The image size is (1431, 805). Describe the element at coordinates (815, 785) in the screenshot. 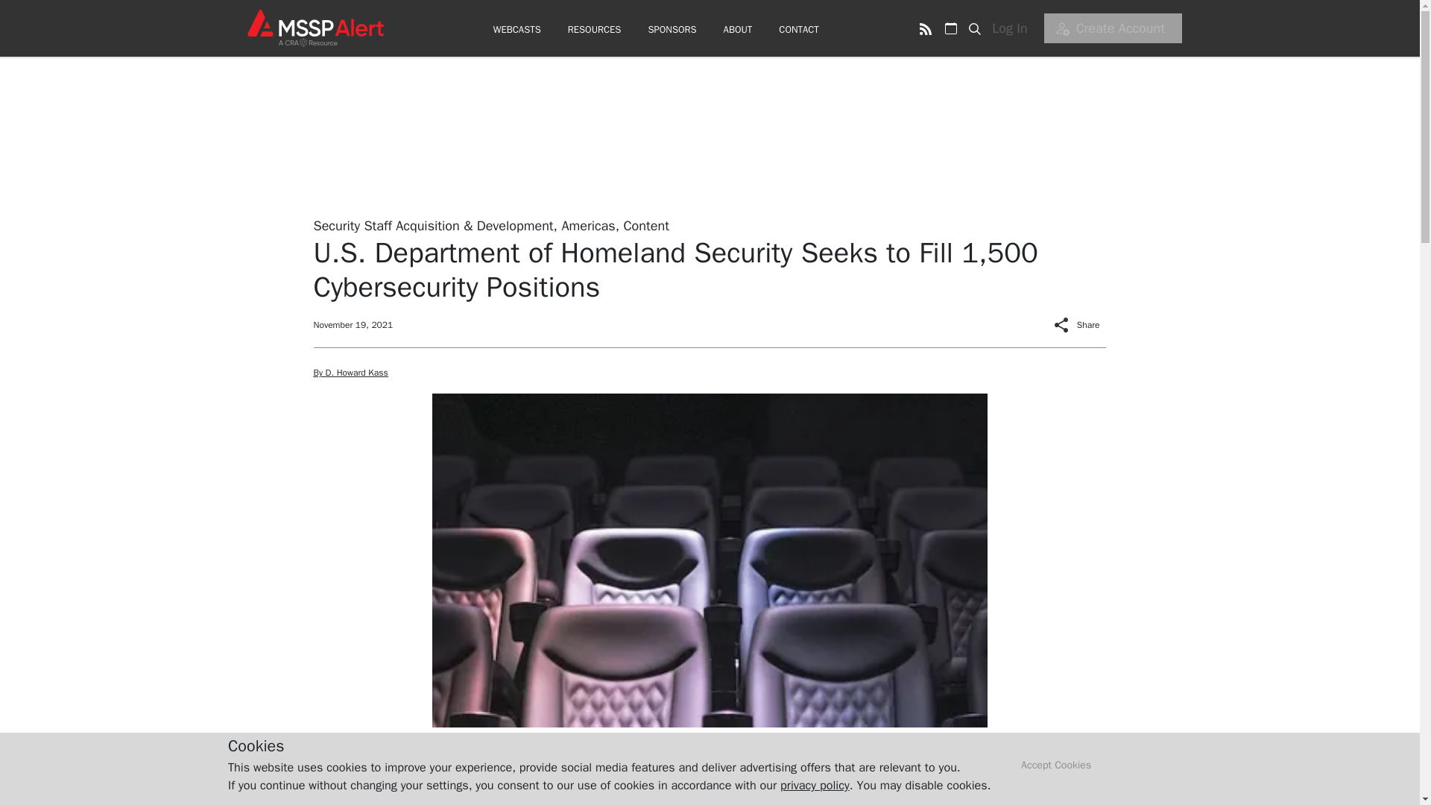

I see `privacy policy` at that location.